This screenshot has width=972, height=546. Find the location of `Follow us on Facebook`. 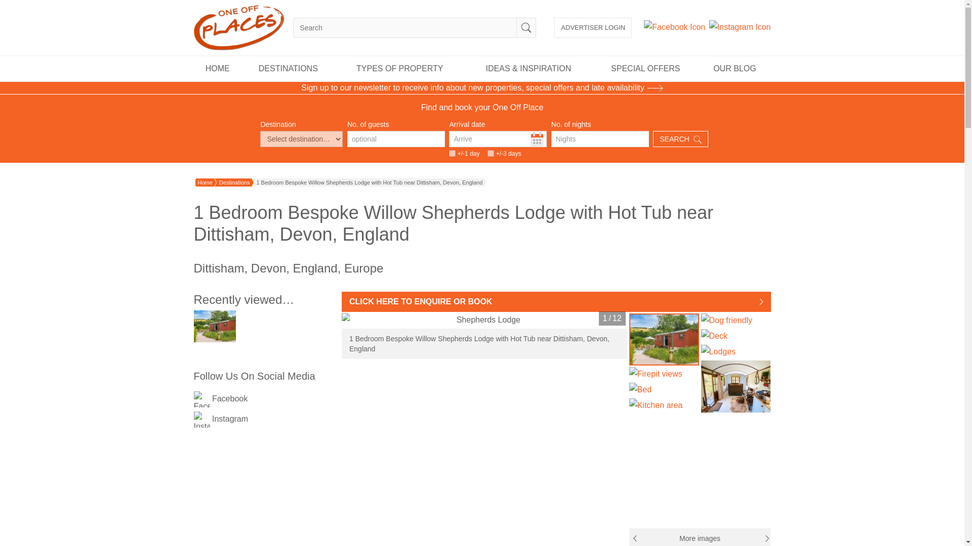

Follow us on Facebook is located at coordinates (674, 27).